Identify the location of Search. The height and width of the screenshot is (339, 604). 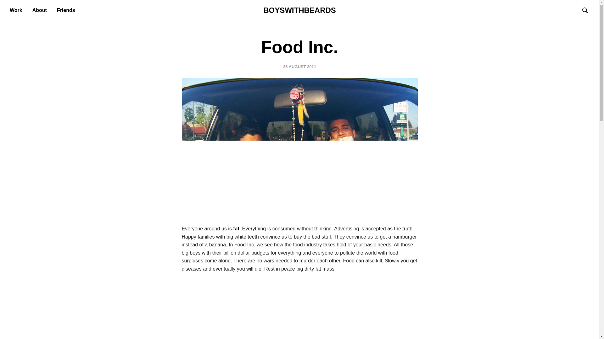
(19, 8).